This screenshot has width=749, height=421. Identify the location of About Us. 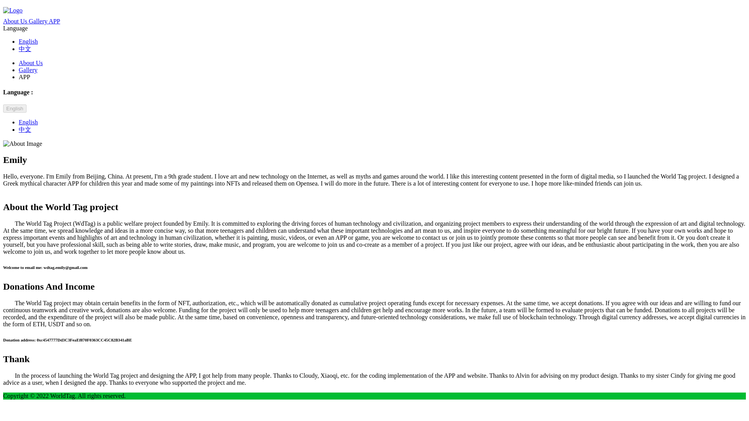
(16, 21).